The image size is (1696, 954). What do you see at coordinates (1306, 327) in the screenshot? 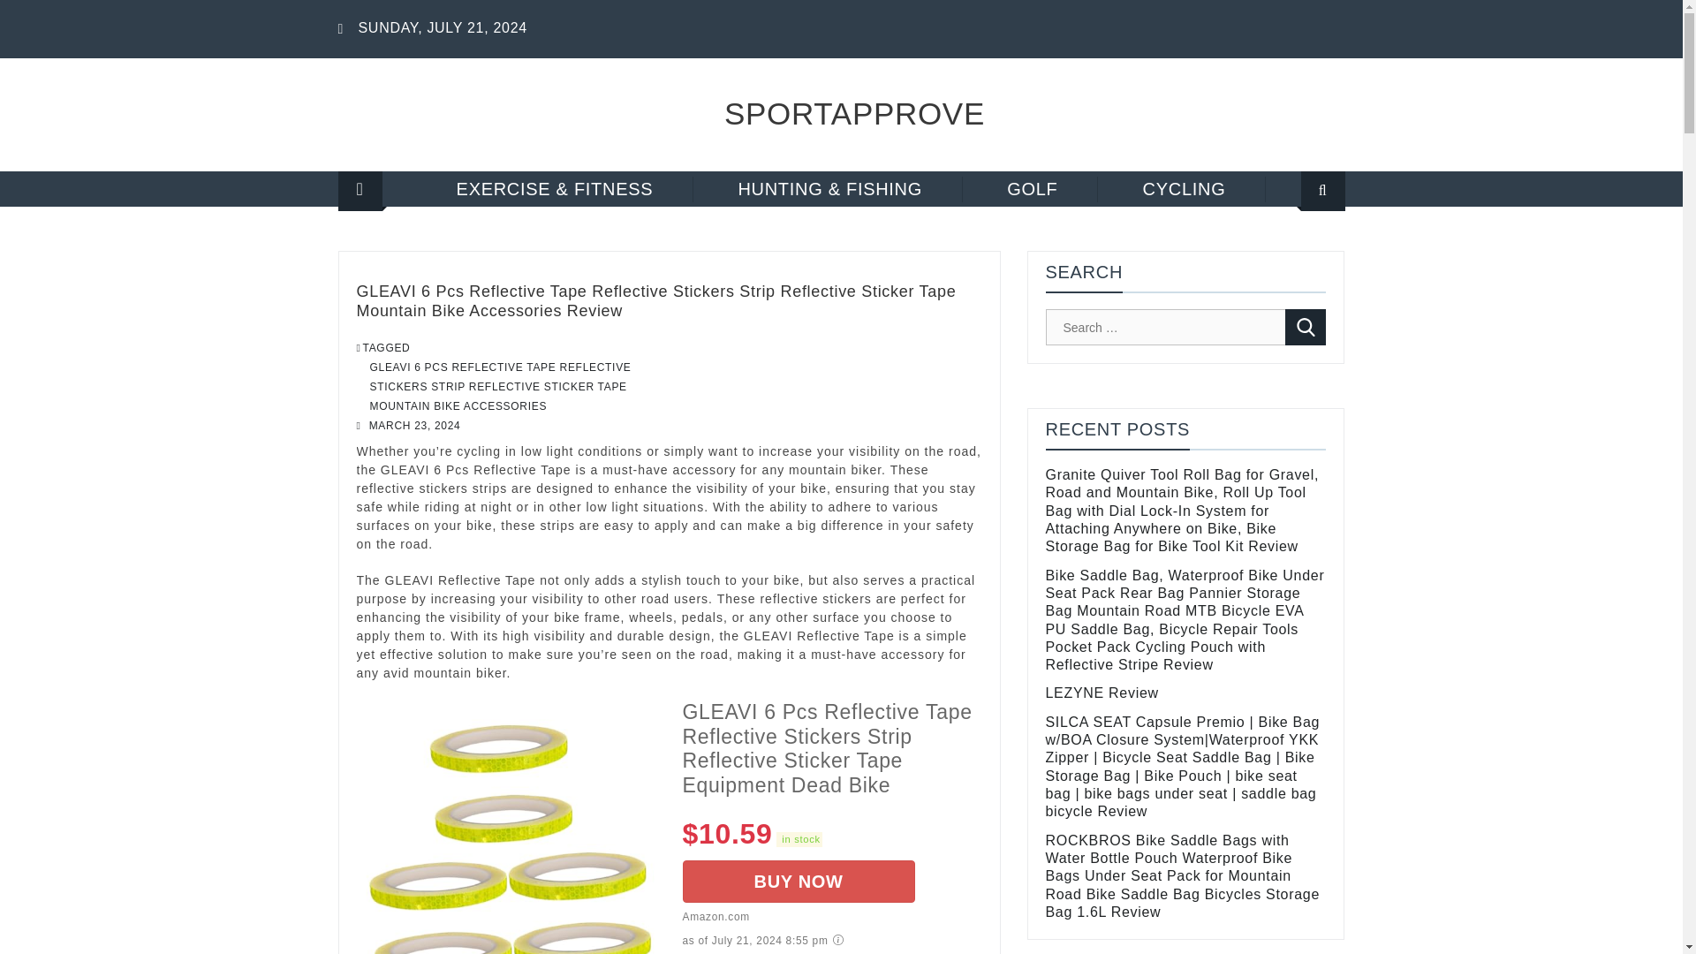
I see `Search` at bounding box center [1306, 327].